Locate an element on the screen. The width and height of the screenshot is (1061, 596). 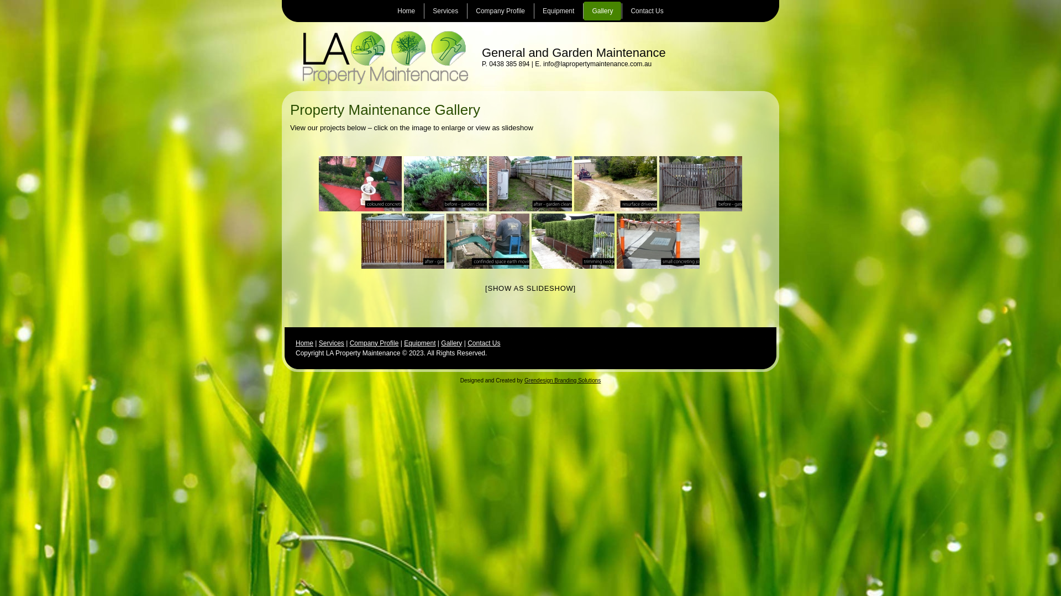
Equipment is located at coordinates (420, 343).